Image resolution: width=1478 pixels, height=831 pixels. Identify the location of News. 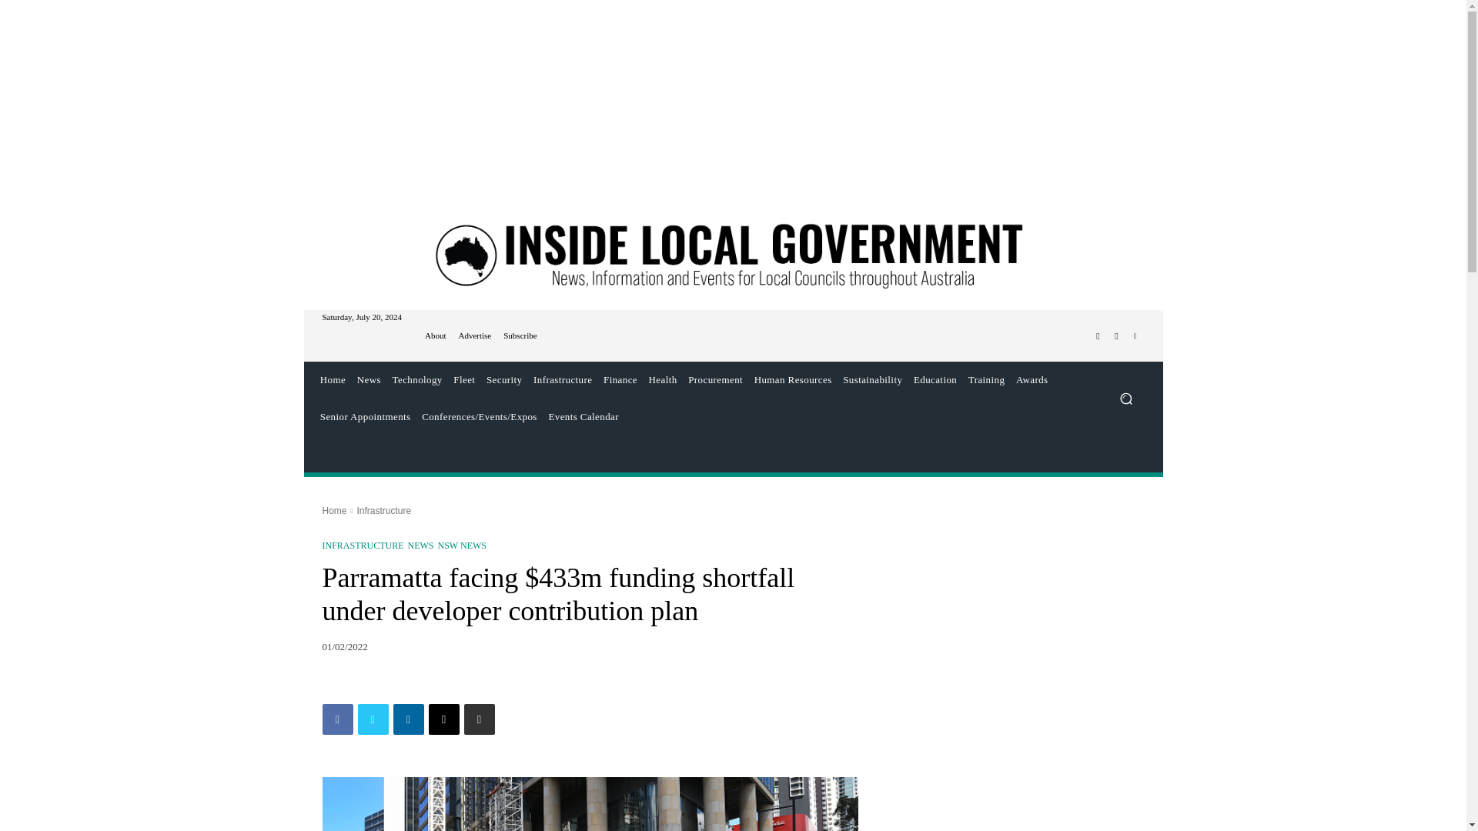
(368, 380).